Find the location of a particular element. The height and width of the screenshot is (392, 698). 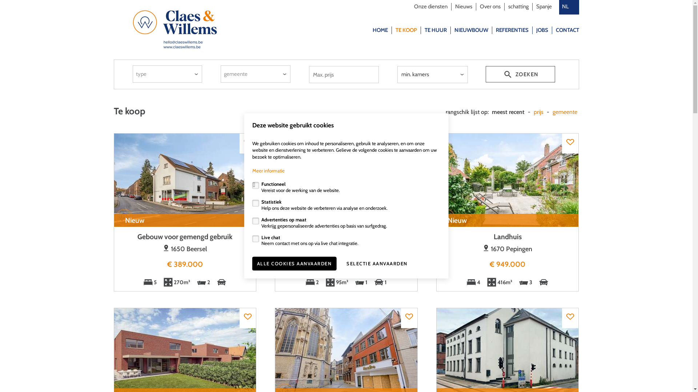

prijs is located at coordinates (538, 112).